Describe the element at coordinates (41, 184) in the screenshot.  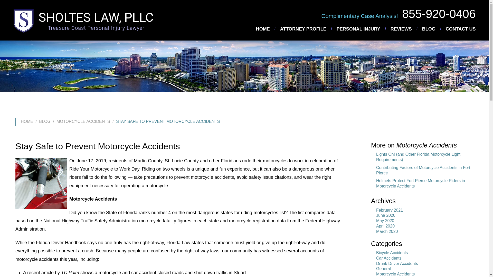
I see `Motorcycle1` at that location.